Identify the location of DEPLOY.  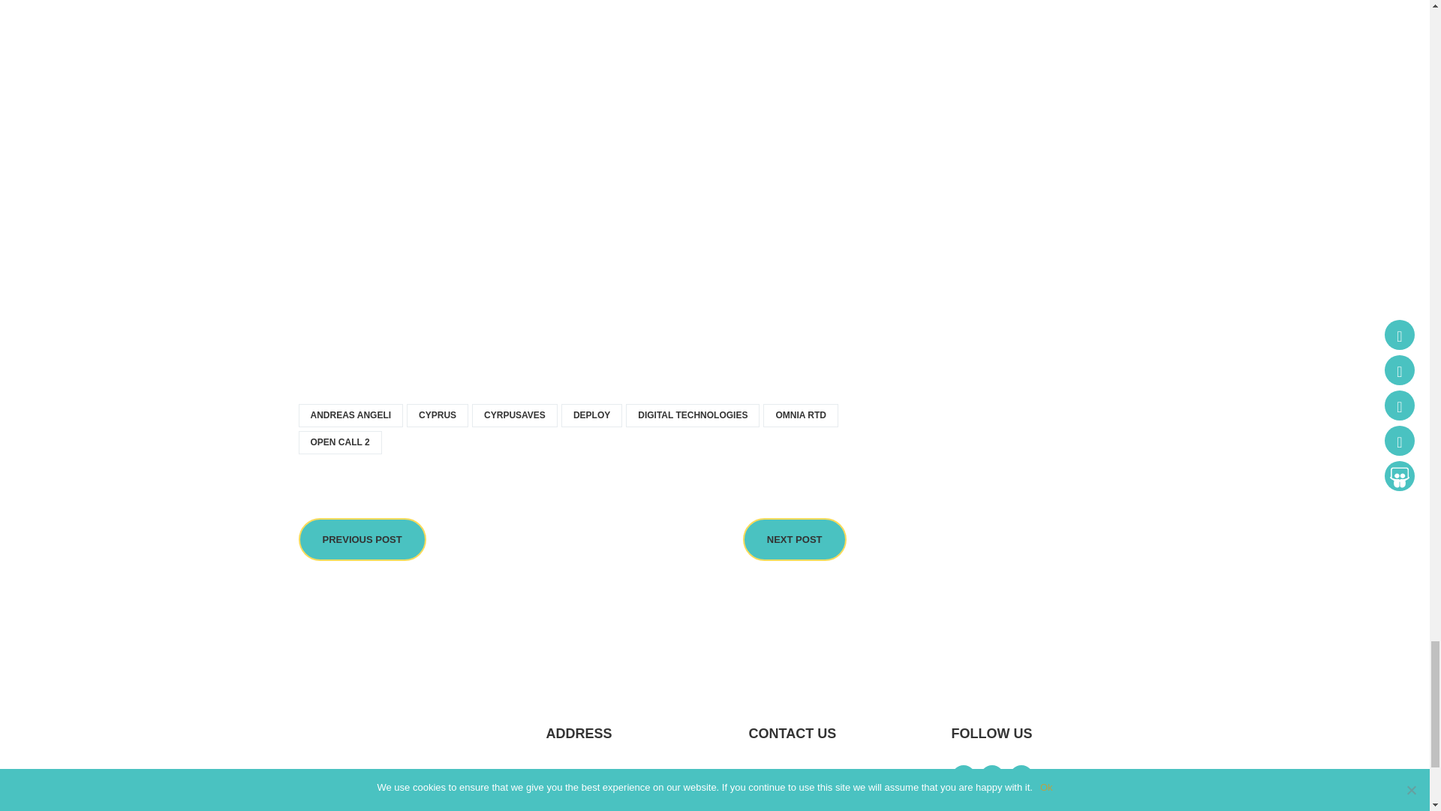
(591, 415).